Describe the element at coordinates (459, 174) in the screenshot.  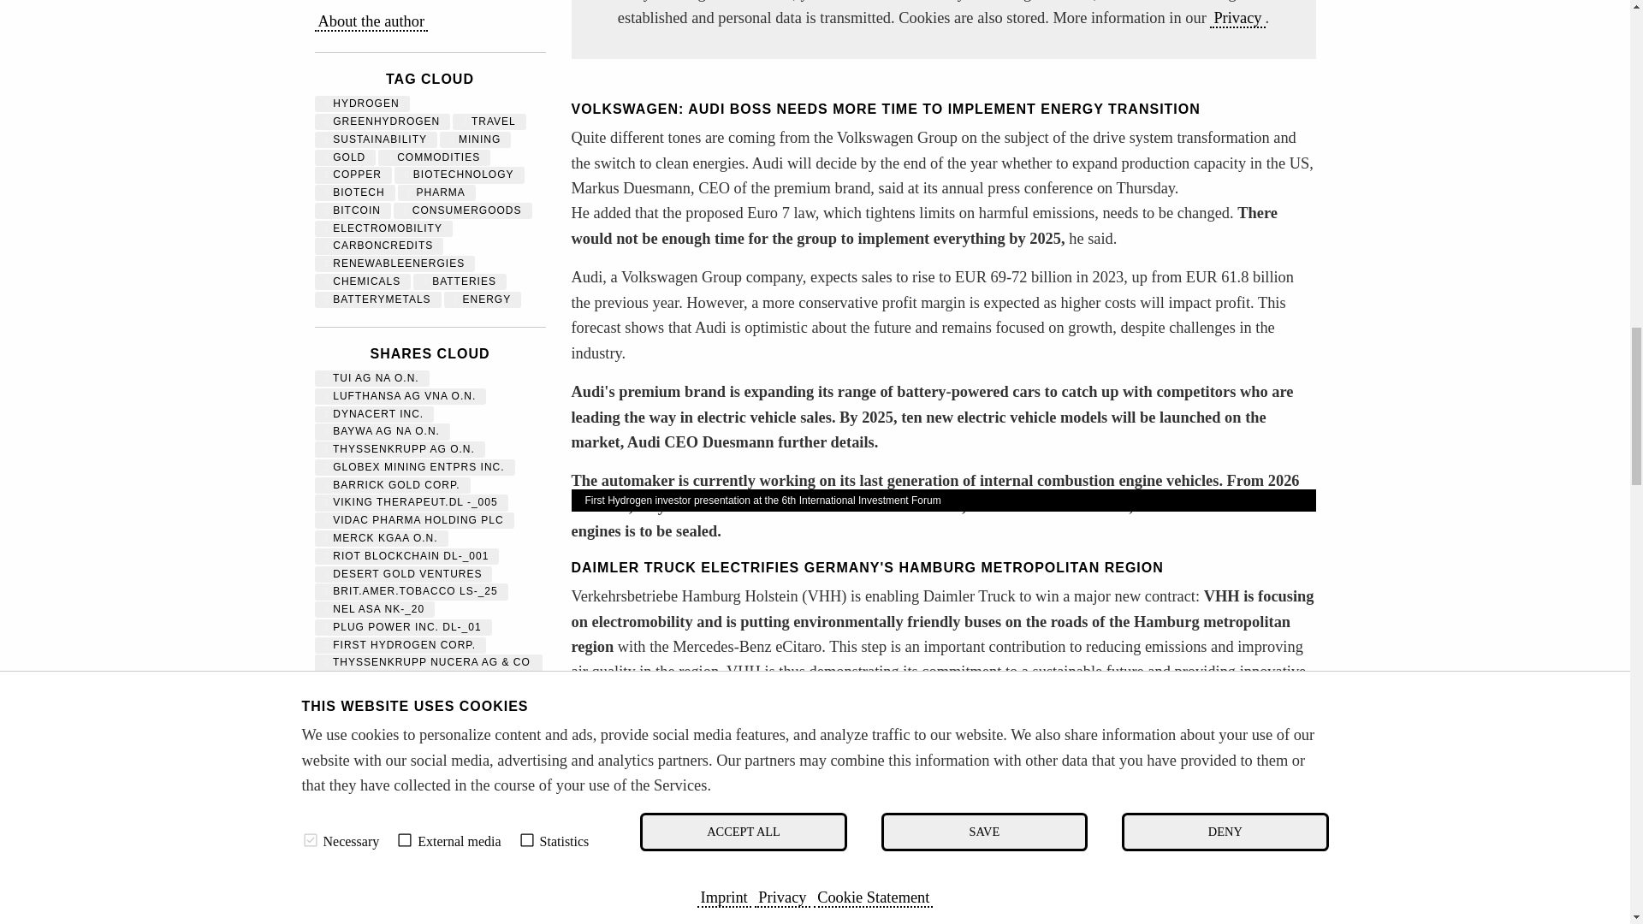
I see `BIOTECHNOLOGY` at that location.